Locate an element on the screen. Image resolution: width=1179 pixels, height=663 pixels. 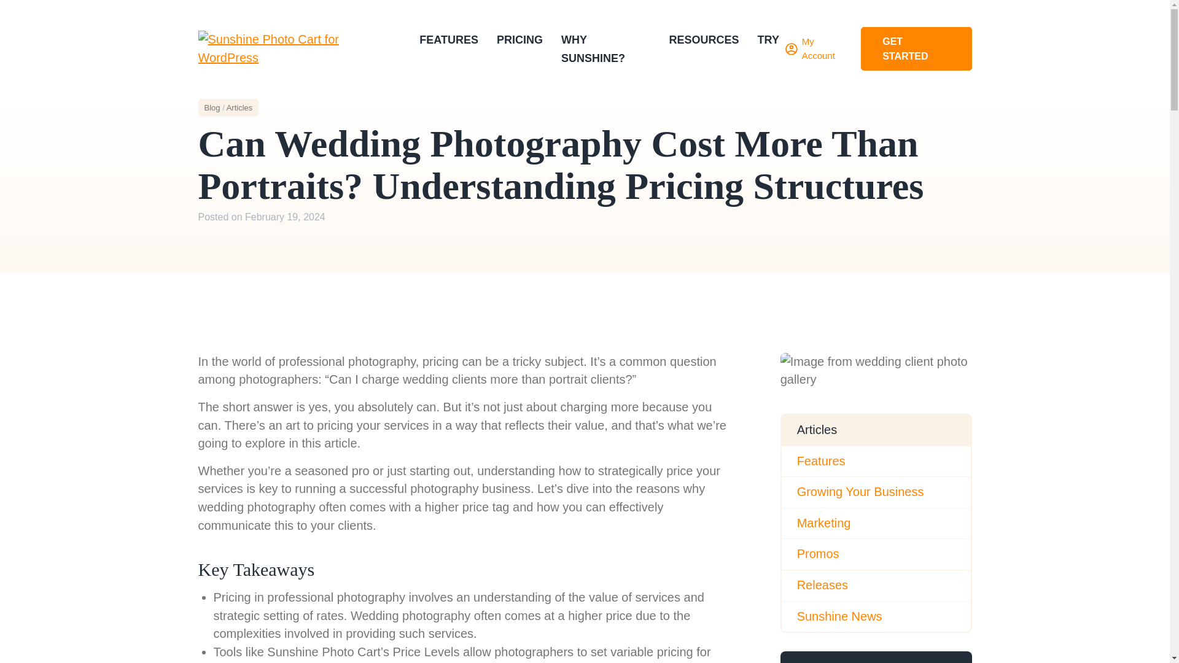
TRY is located at coordinates (769, 39).